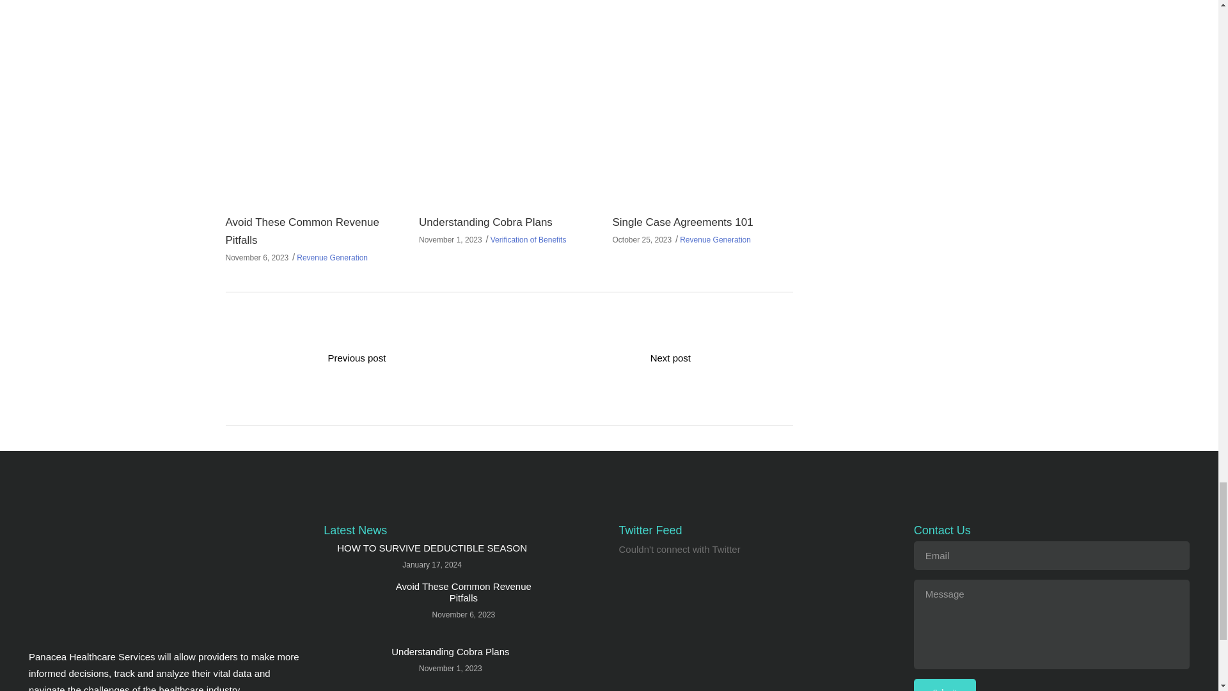 The height and width of the screenshot is (691, 1228). I want to click on Avoid These Common Revenue Pitfalls, so click(350, 607).